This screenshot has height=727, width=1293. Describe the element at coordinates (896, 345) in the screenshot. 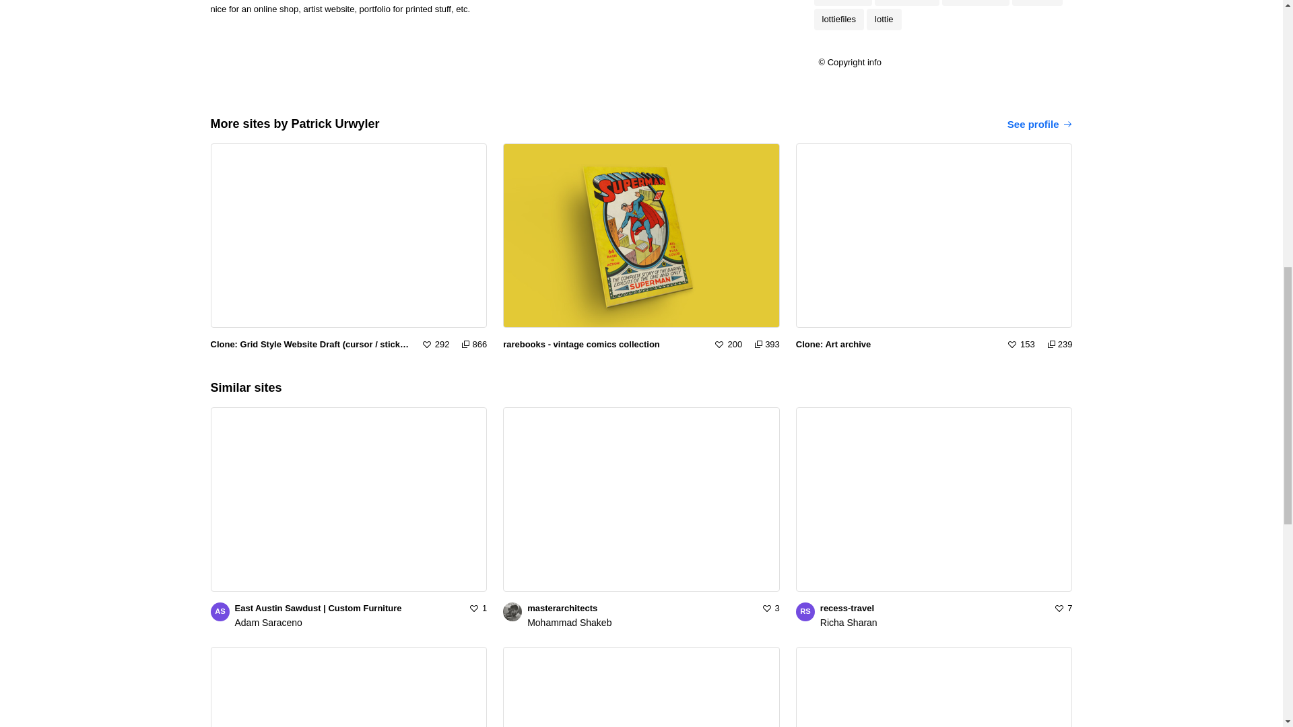

I see `Clone: Art archive` at that location.